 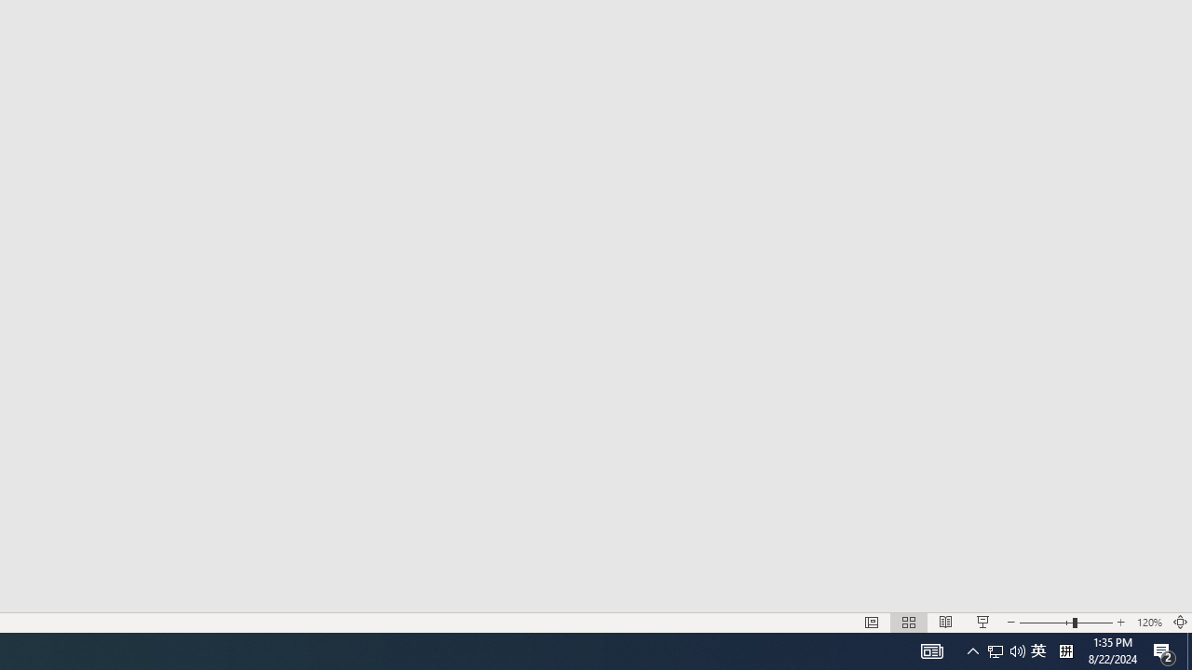 I want to click on Zoom Out, so click(x=1046, y=622).